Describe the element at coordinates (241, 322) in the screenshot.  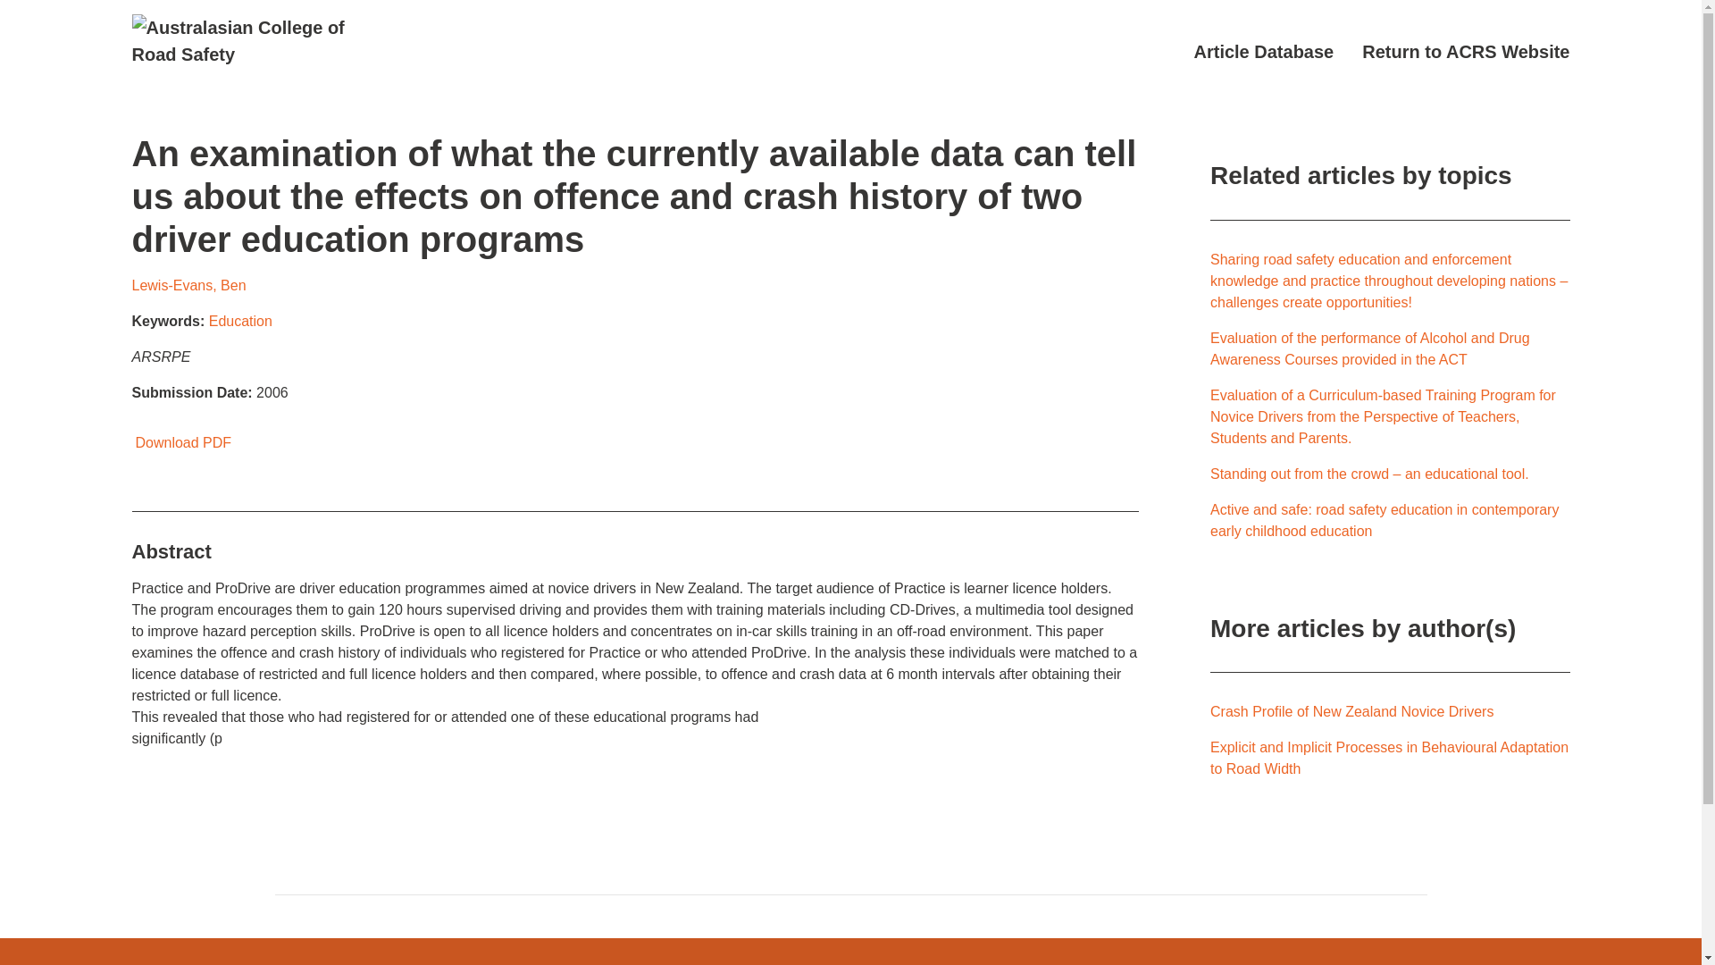
I see `Education` at that location.